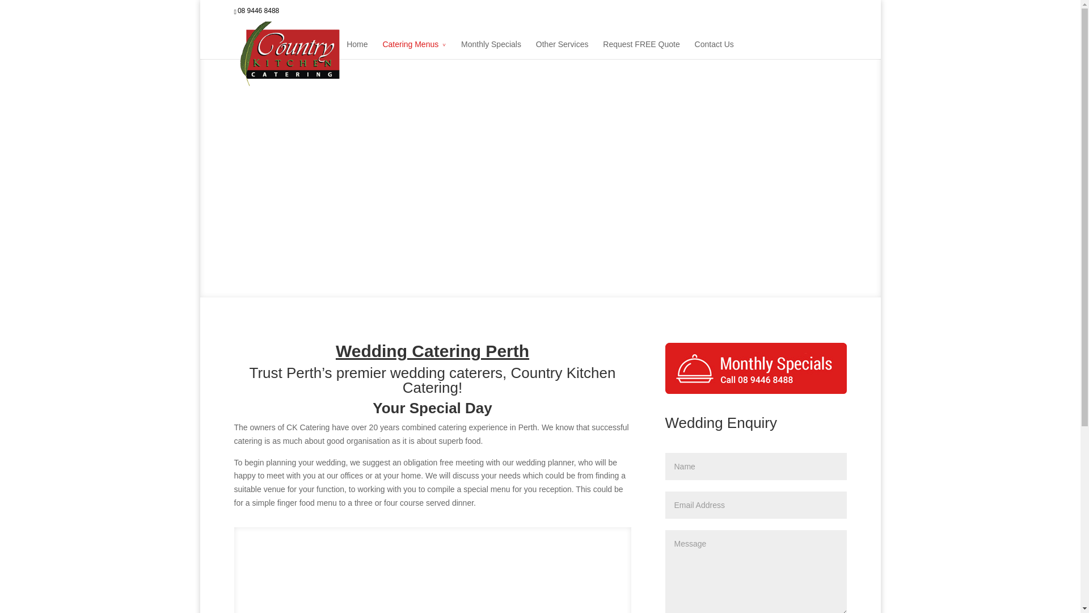 This screenshot has width=1089, height=613. What do you see at coordinates (641, 48) in the screenshot?
I see `Request FREE Quote` at bounding box center [641, 48].